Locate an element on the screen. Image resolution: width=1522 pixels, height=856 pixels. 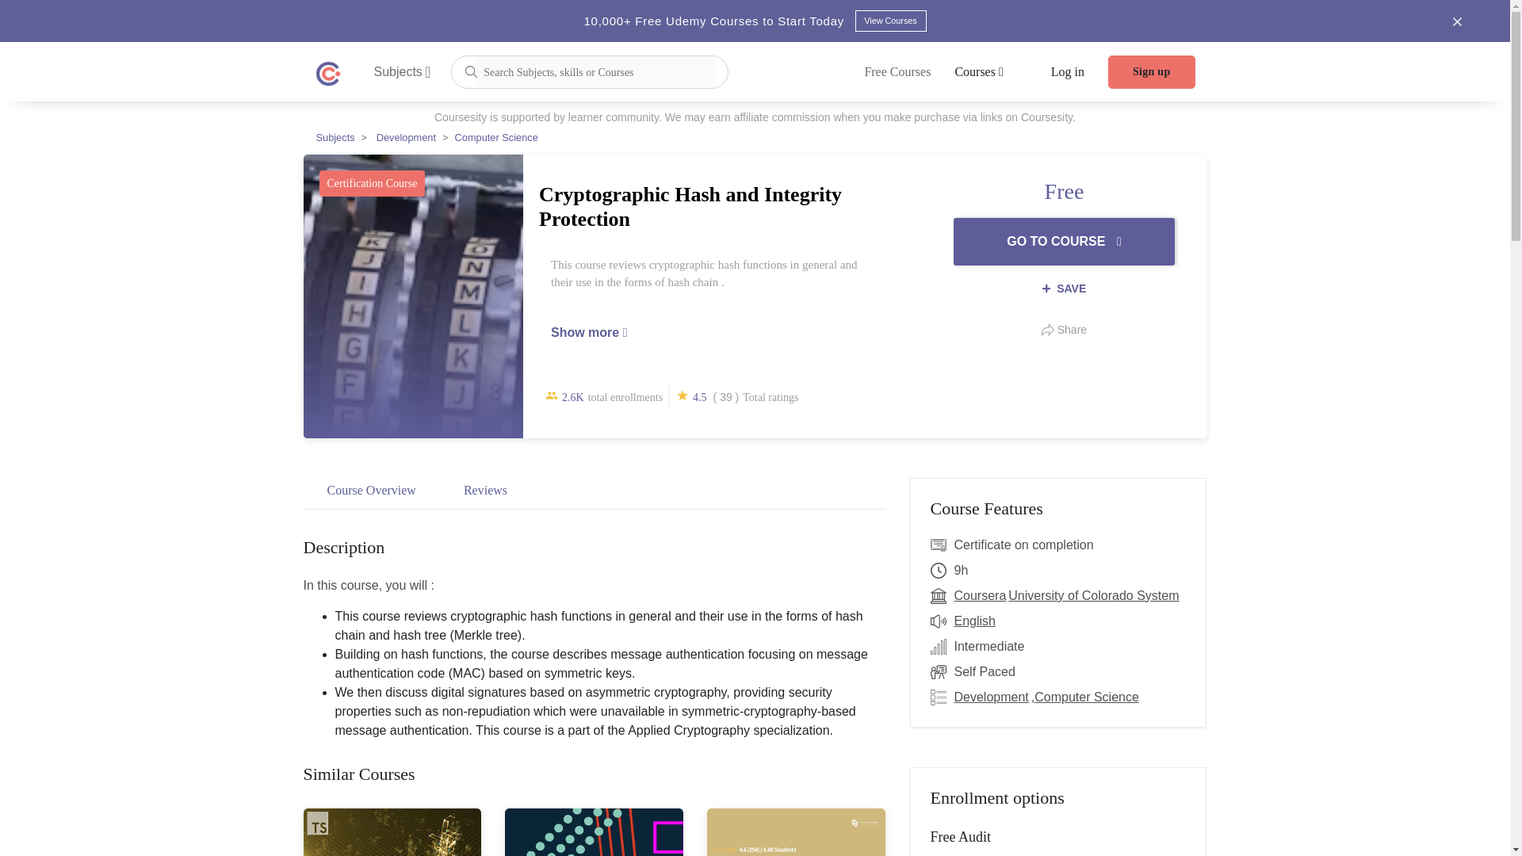
Audio is located at coordinates (942, 621).